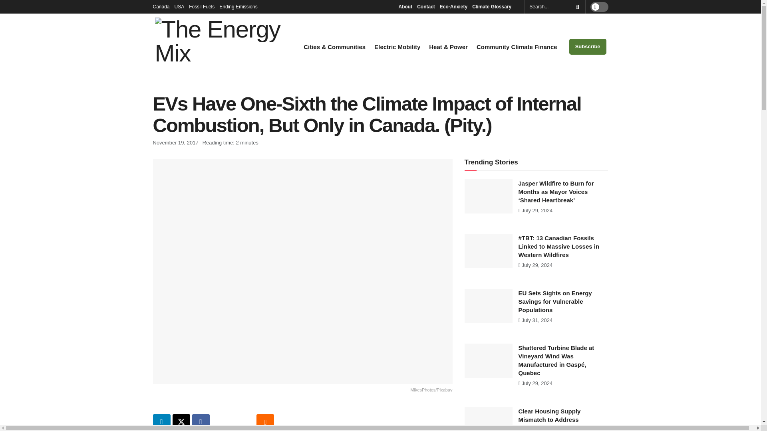 This screenshot has height=431, width=767. What do you see at coordinates (405, 6) in the screenshot?
I see `About` at bounding box center [405, 6].